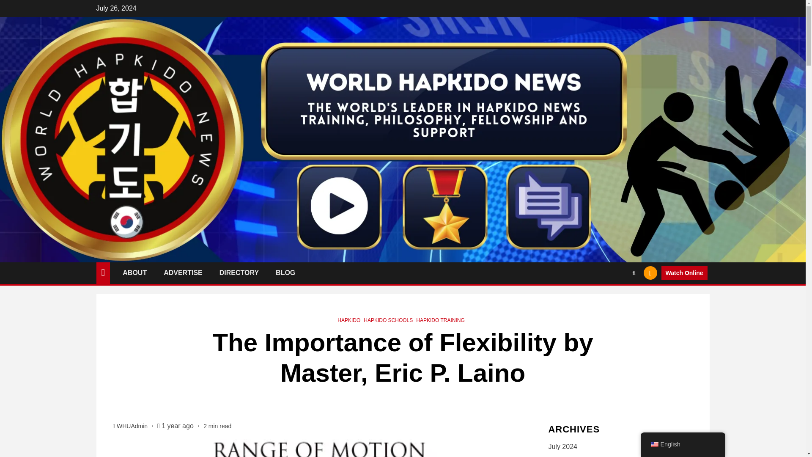  I want to click on ABOUT, so click(134, 273).